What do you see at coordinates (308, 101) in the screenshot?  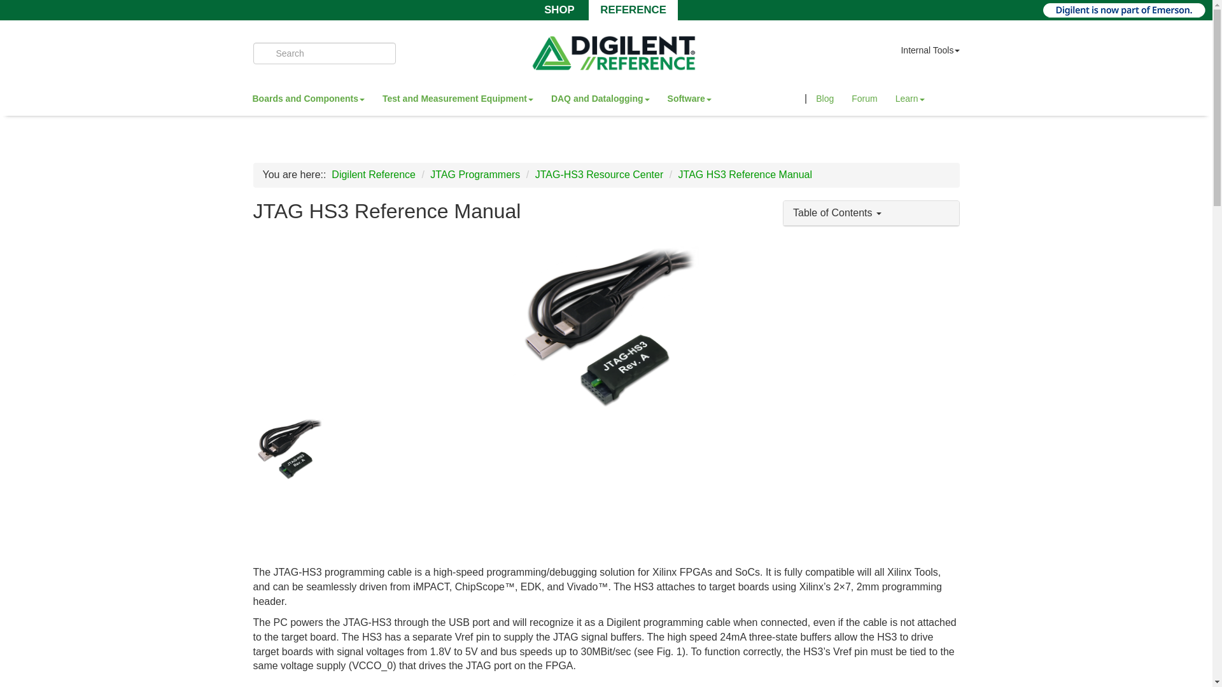 I see `Boards and Components` at bounding box center [308, 101].